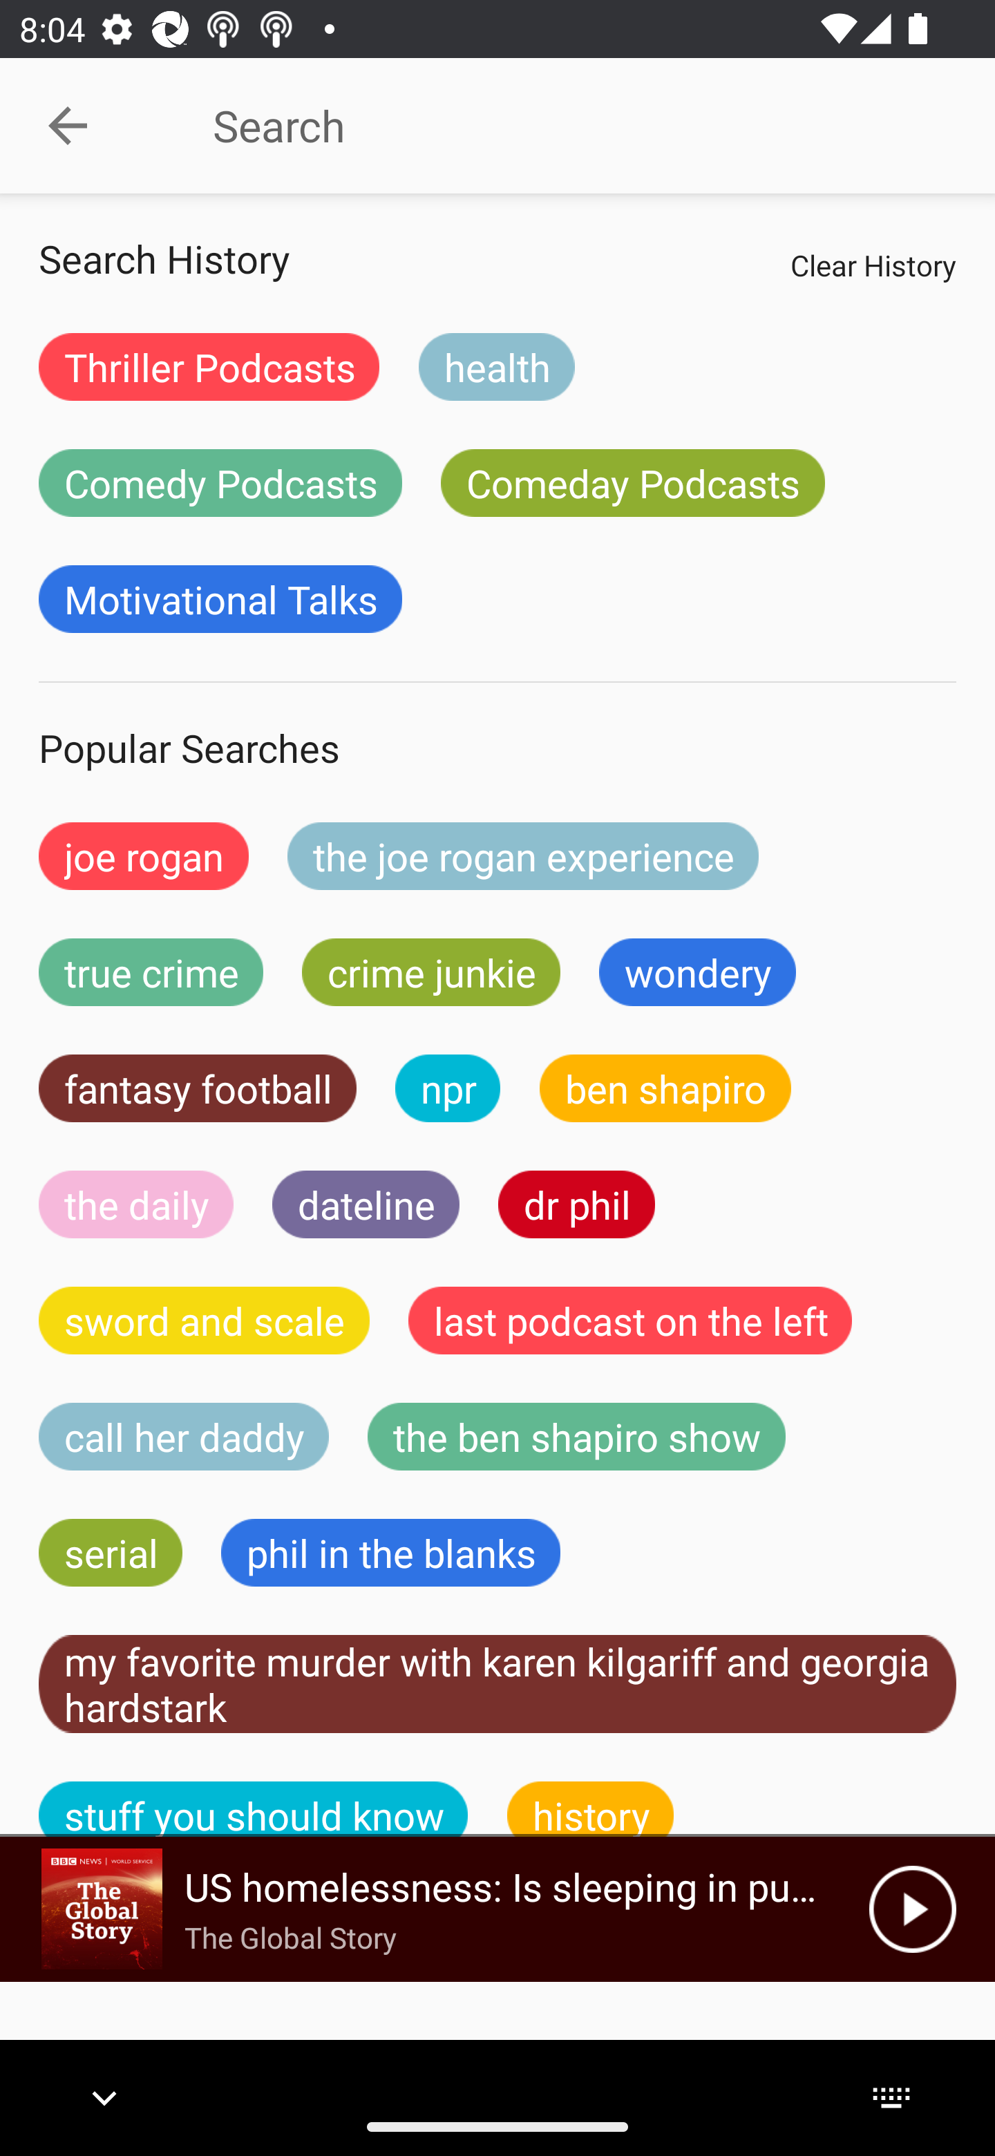 The width and height of the screenshot is (995, 2156). I want to click on serial, so click(111, 1552).